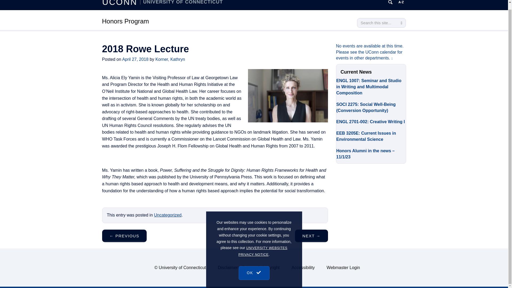  I want to click on Search, so click(401, 23).